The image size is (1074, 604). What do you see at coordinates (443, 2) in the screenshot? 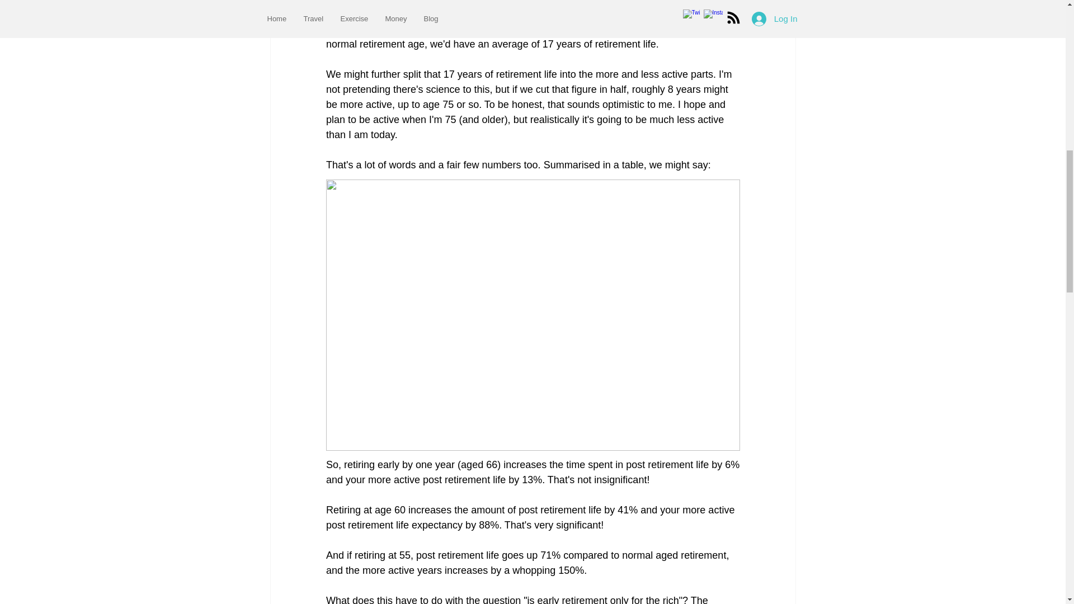
I see `the fifty longest living countries` at bounding box center [443, 2].